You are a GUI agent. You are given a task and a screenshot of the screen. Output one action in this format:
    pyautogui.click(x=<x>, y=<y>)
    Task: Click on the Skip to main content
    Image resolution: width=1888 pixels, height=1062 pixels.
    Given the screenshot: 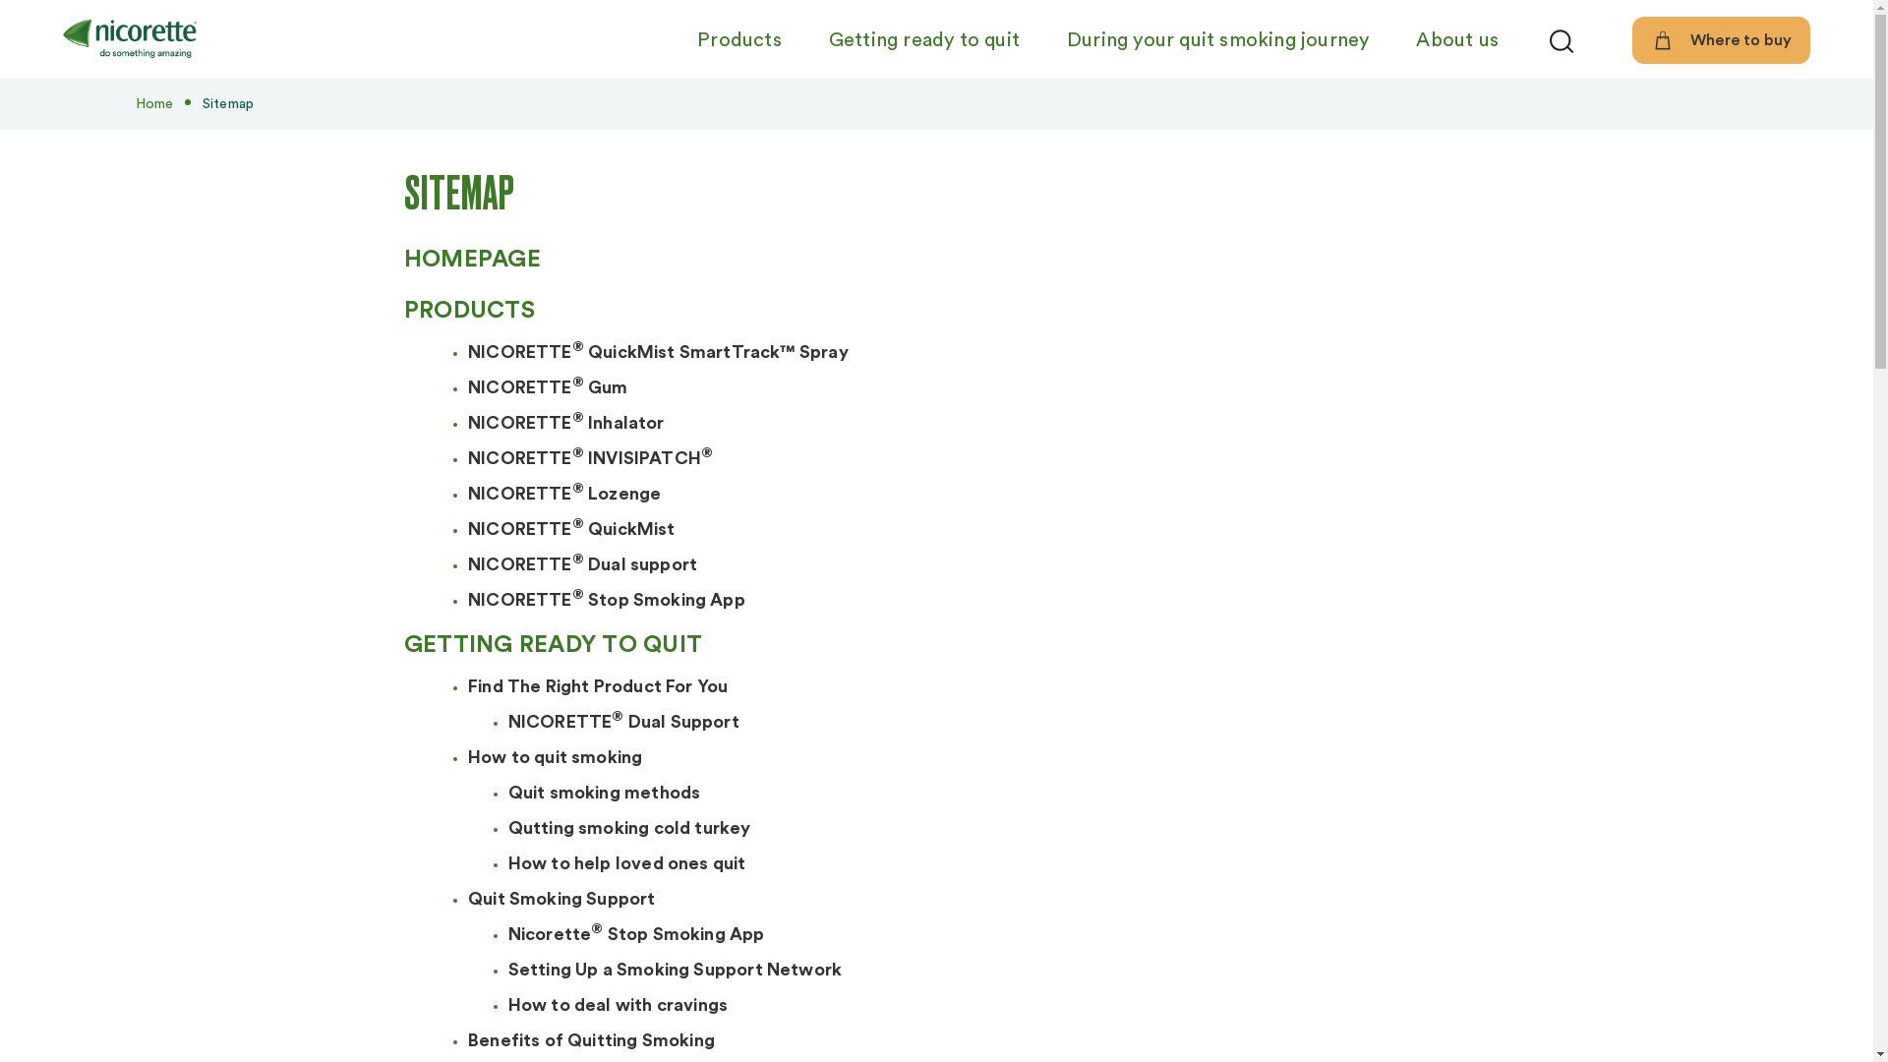 What is the action you would take?
    pyautogui.click(x=67, y=0)
    